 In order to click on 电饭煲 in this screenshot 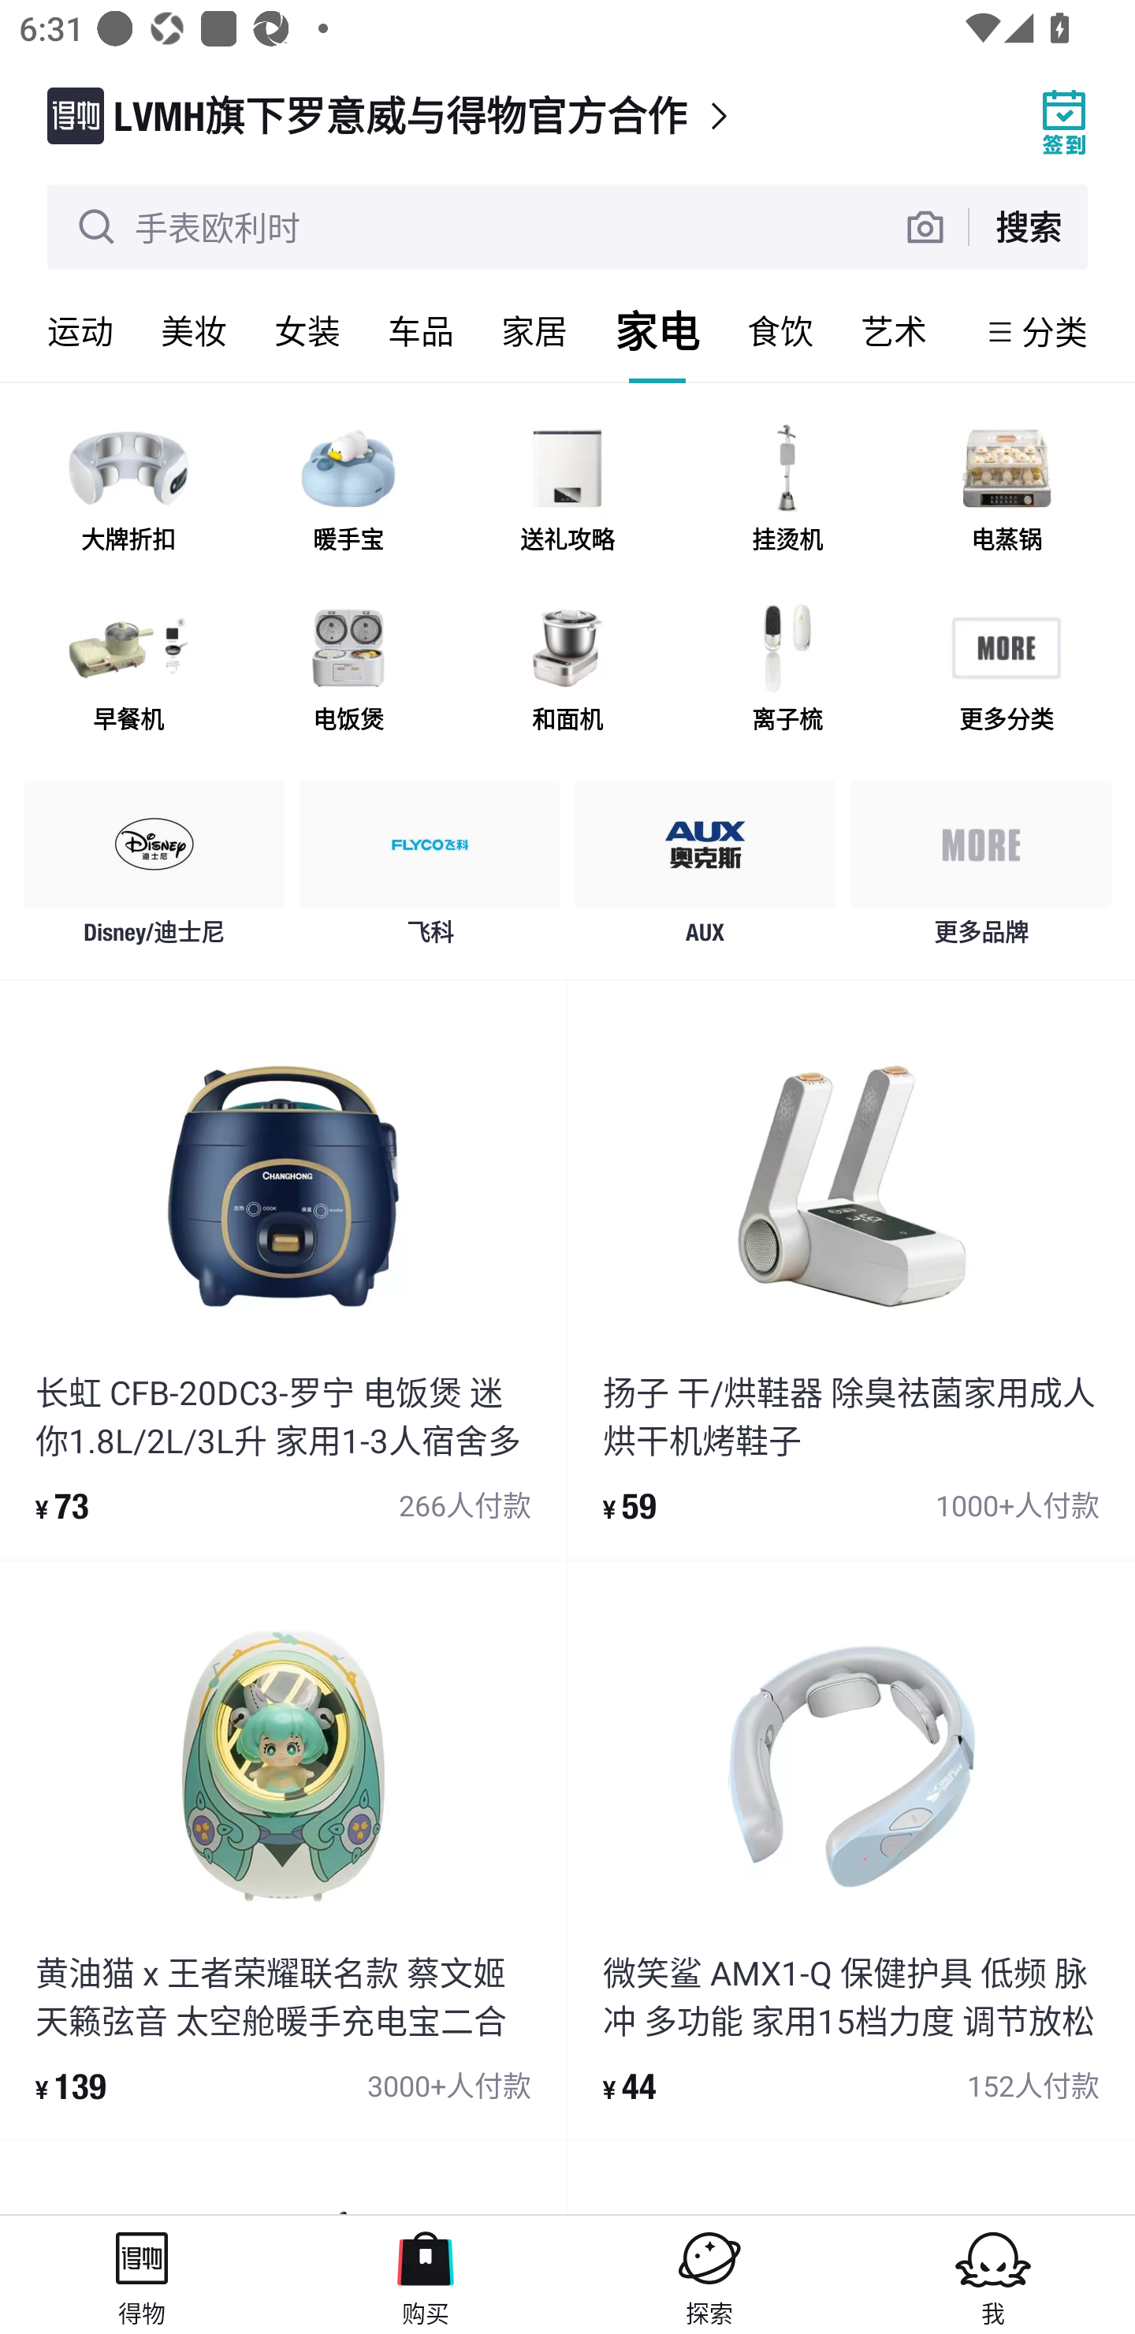, I will do `click(348, 670)`.